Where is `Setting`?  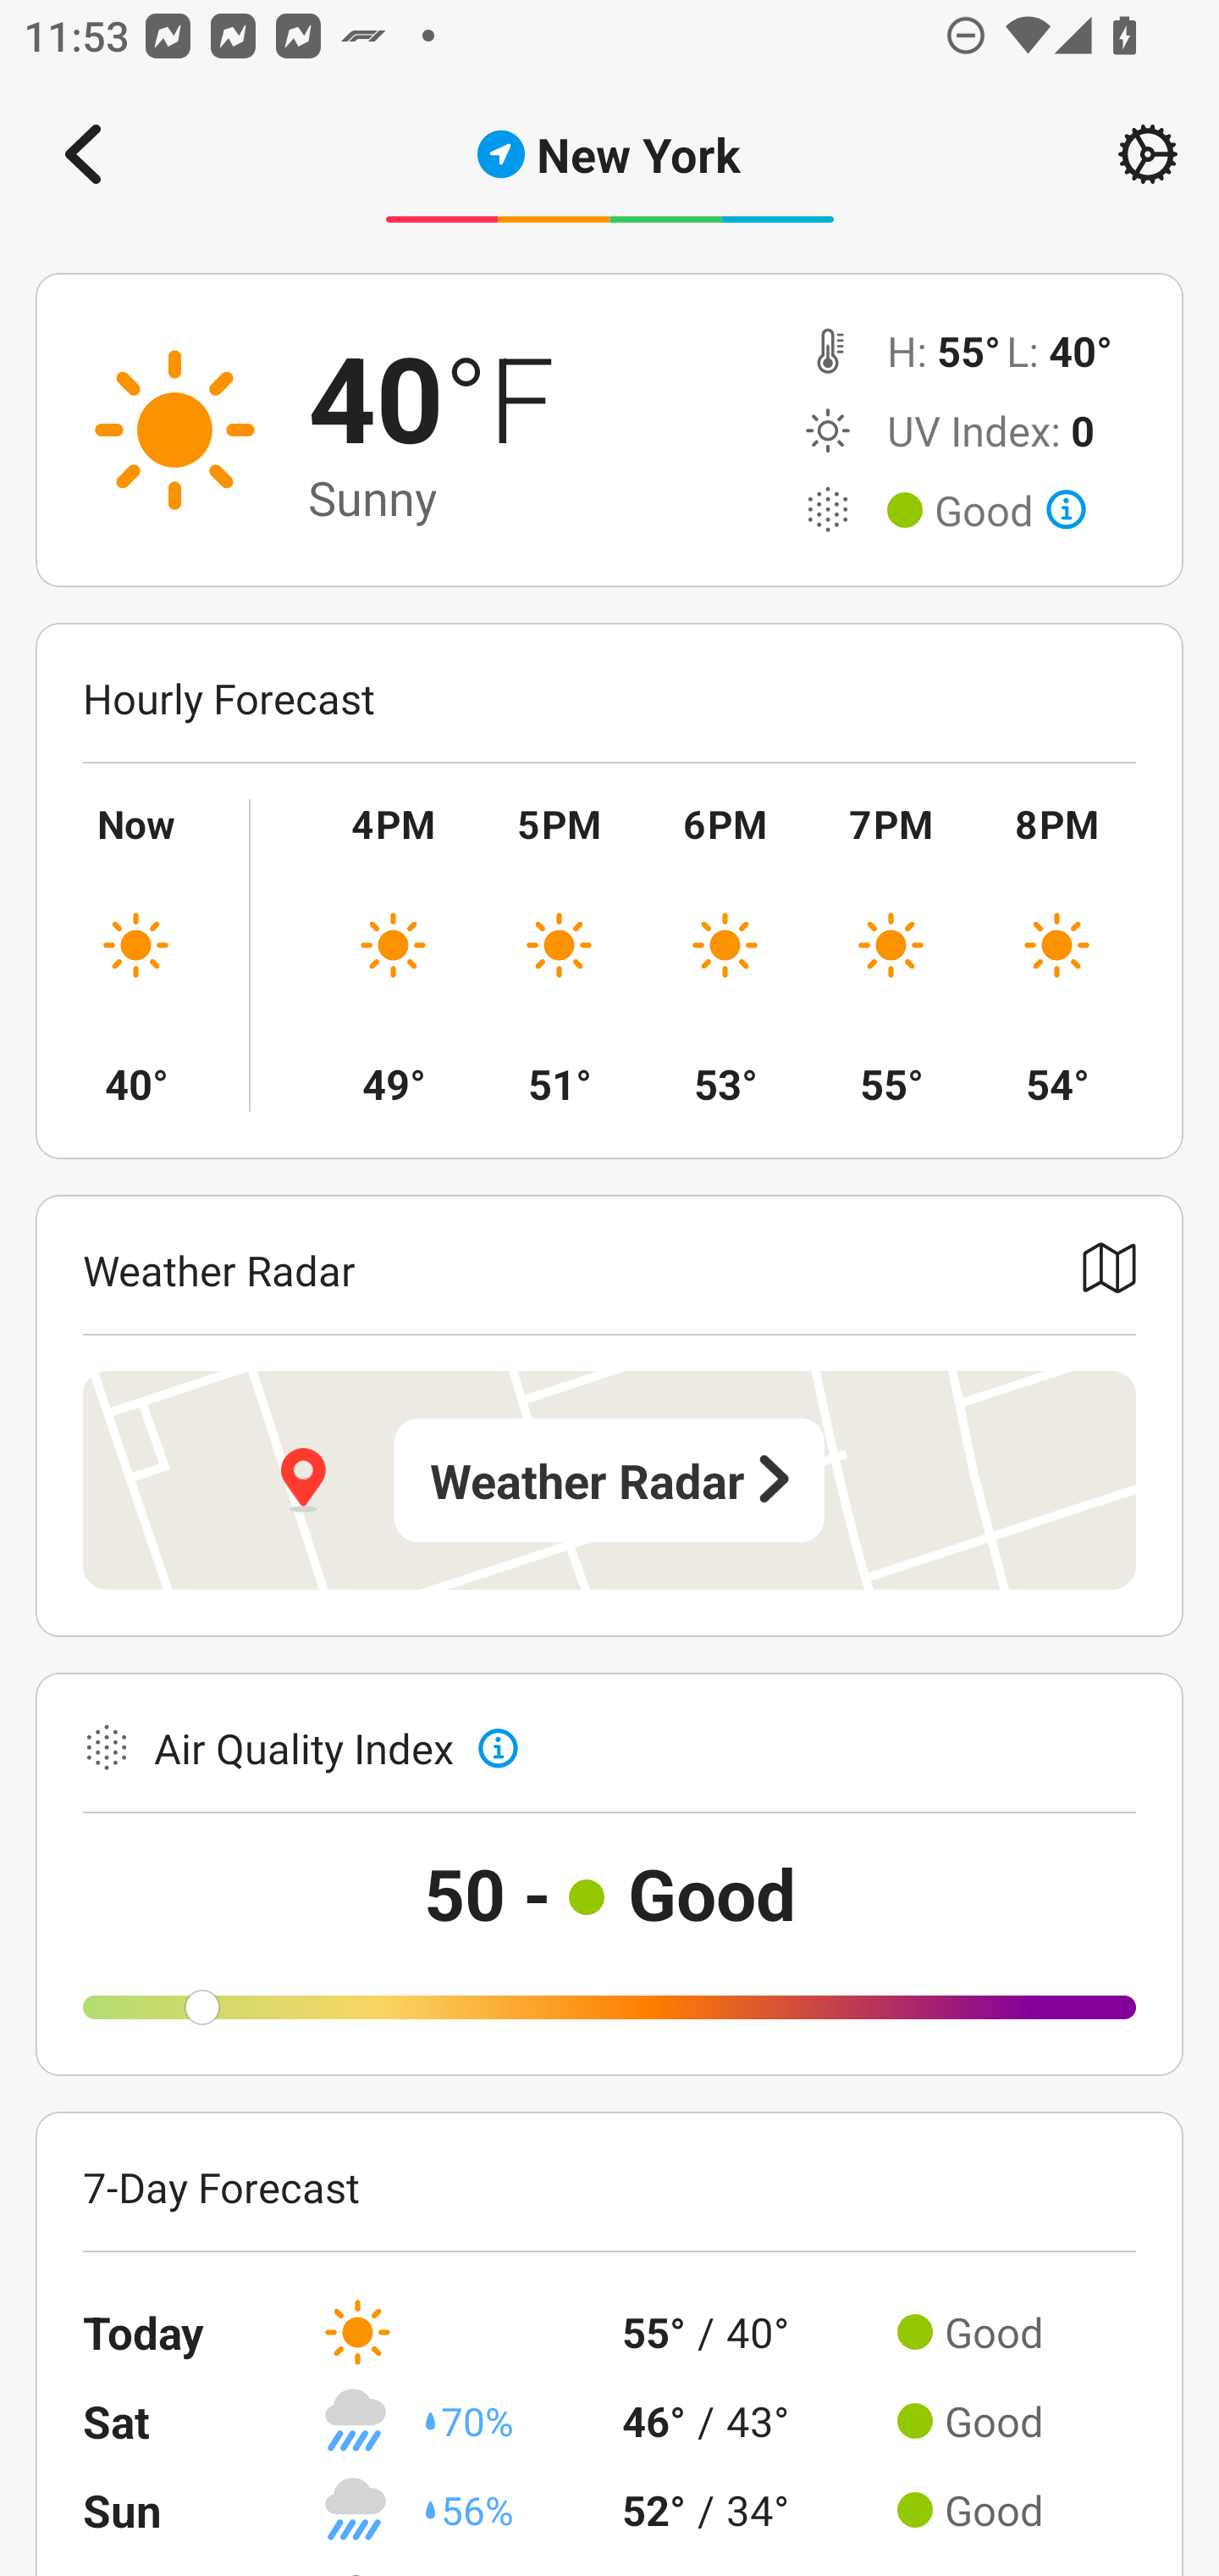 Setting is located at coordinates (1148, 154).